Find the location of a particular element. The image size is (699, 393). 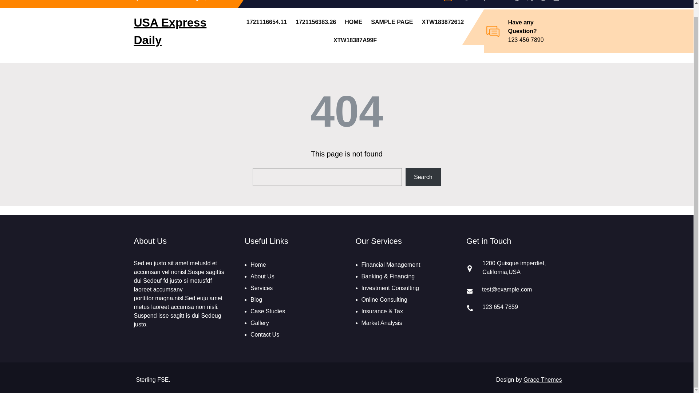

X is located at coordinates (530, 1).